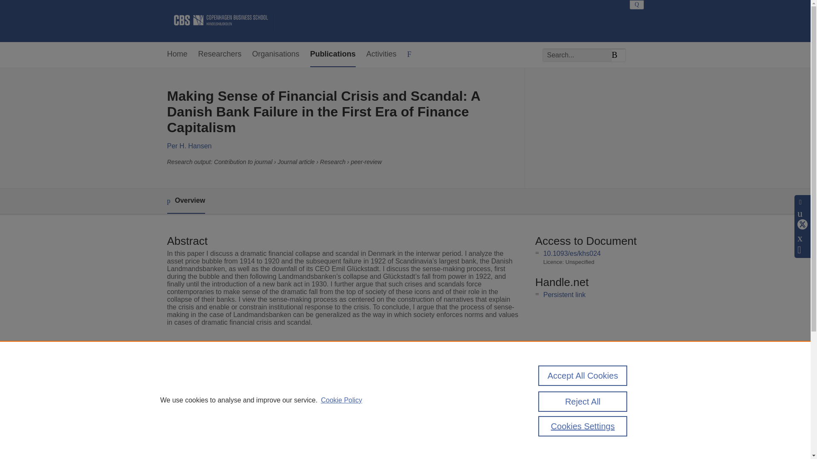  I want to click on Cookies Settings, so click(583, 426).